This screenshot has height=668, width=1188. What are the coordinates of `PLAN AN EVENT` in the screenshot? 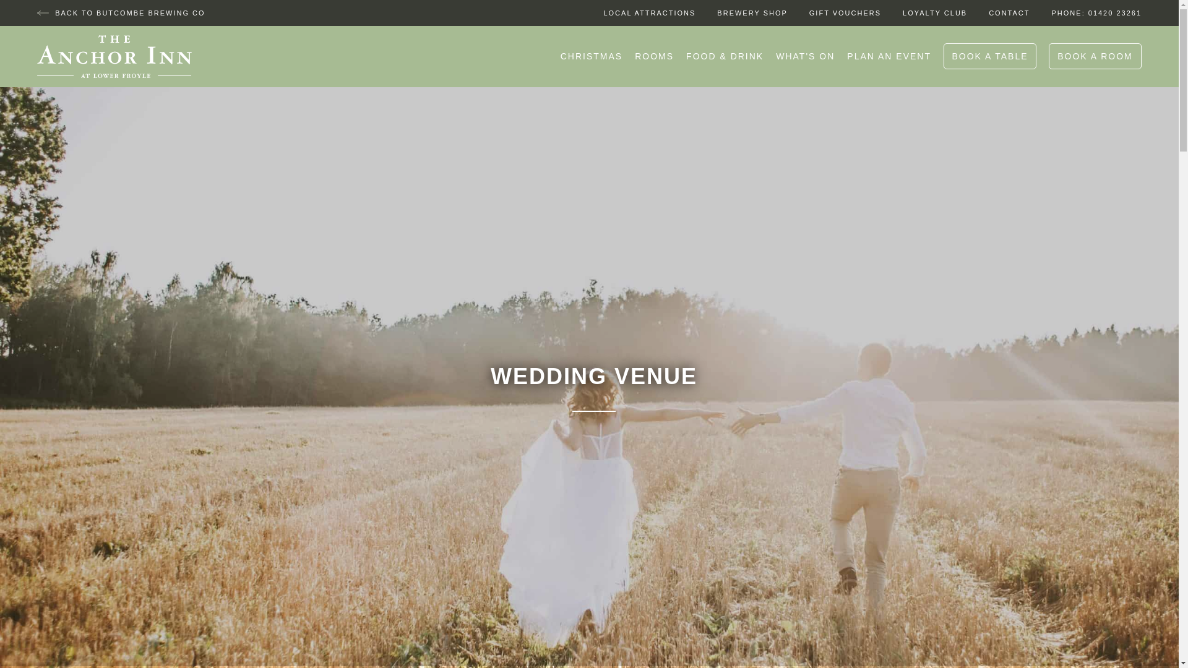 It's located at (889, 56).